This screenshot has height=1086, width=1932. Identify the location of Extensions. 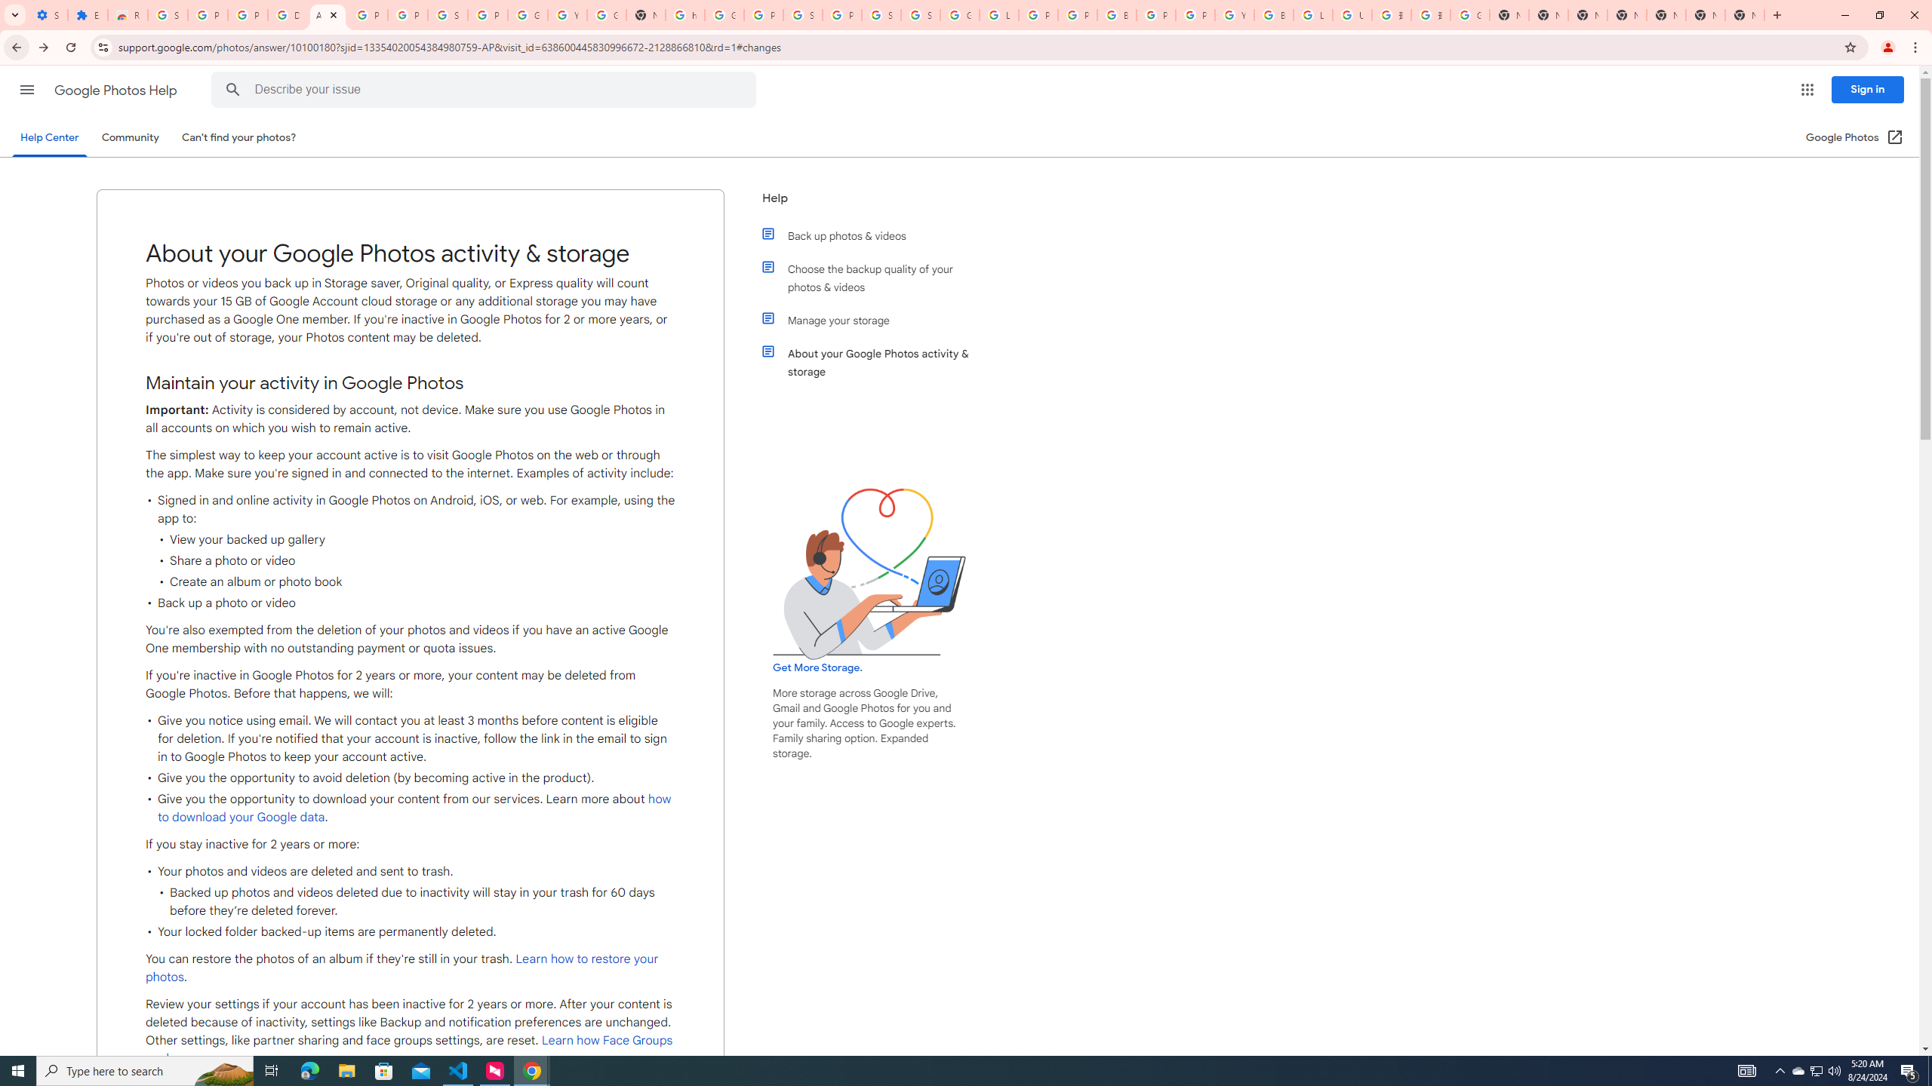
(88, 15).